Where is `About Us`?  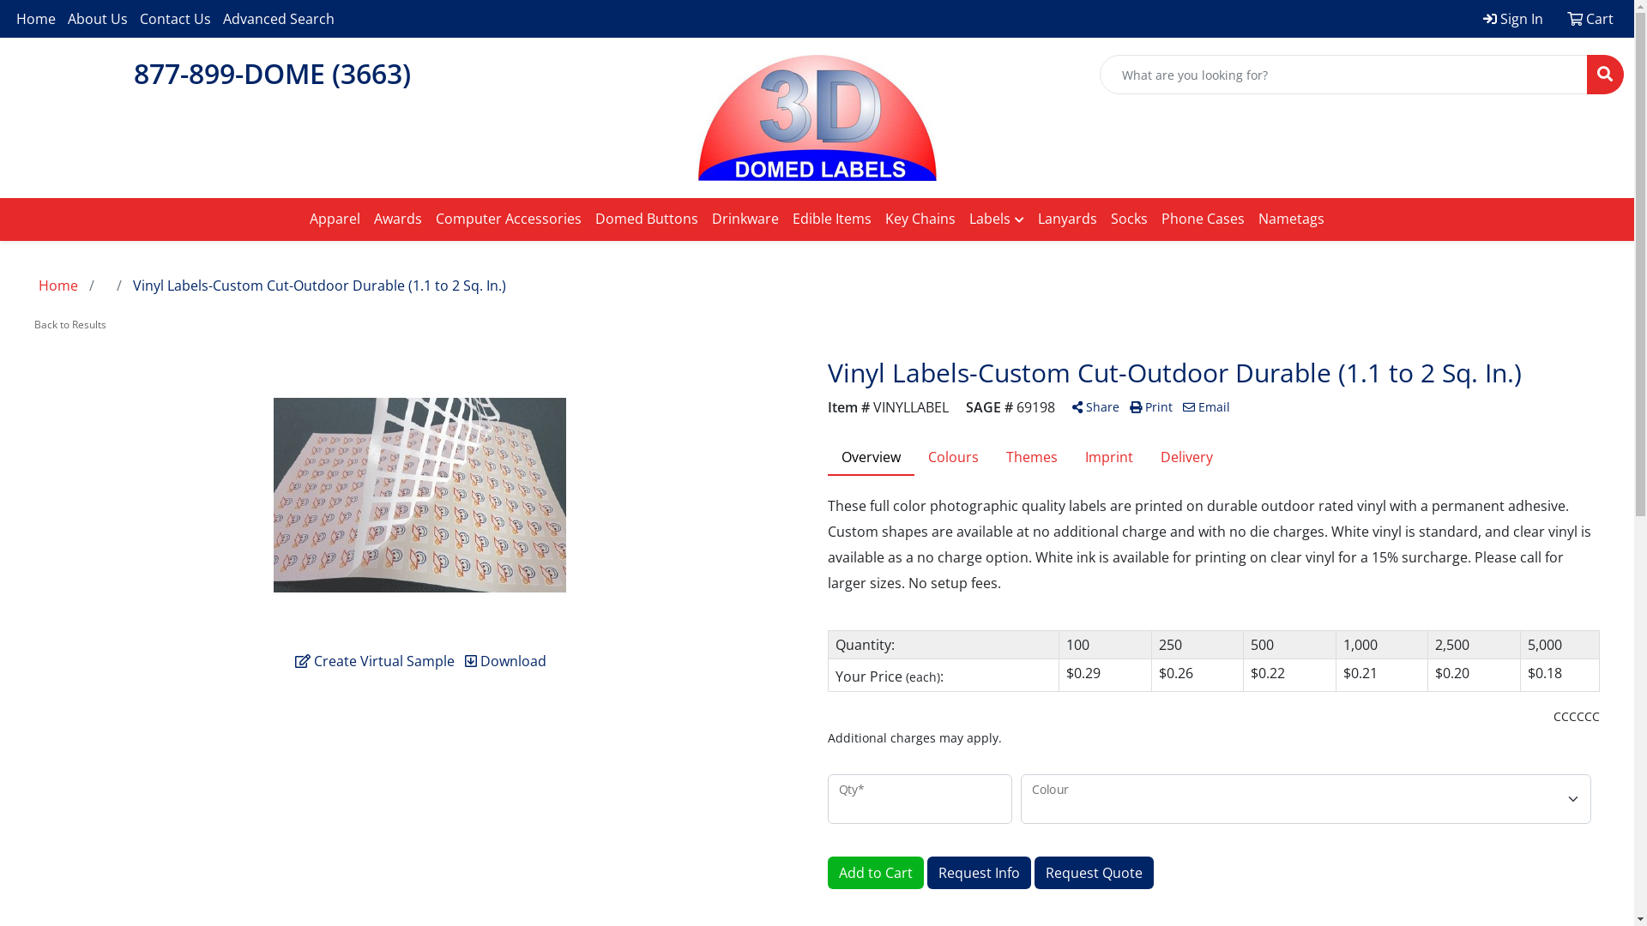 About Us is located at coordinates (98, 19).